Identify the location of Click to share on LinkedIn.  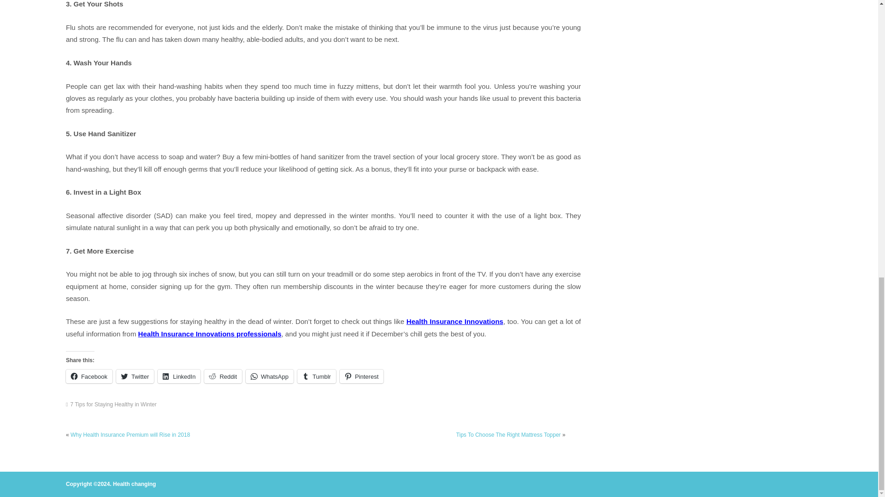
(179, 376).